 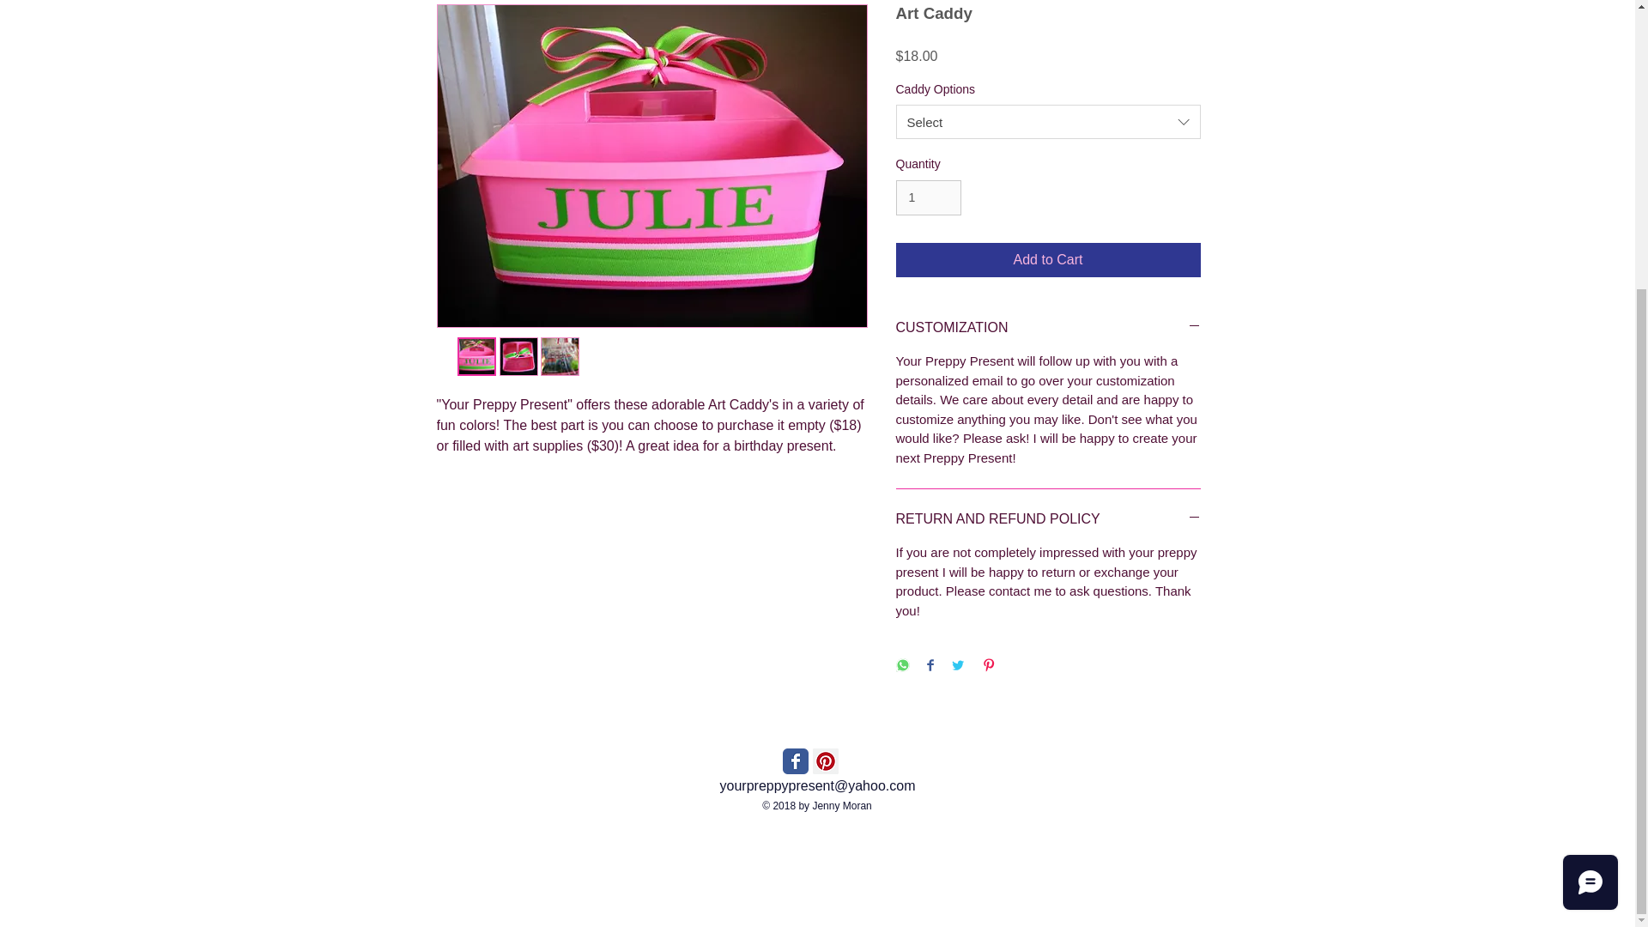 What do you see at coordinates (1049, 122) in the screenshot?
I see `Select` at bounding box center [1049, 122].